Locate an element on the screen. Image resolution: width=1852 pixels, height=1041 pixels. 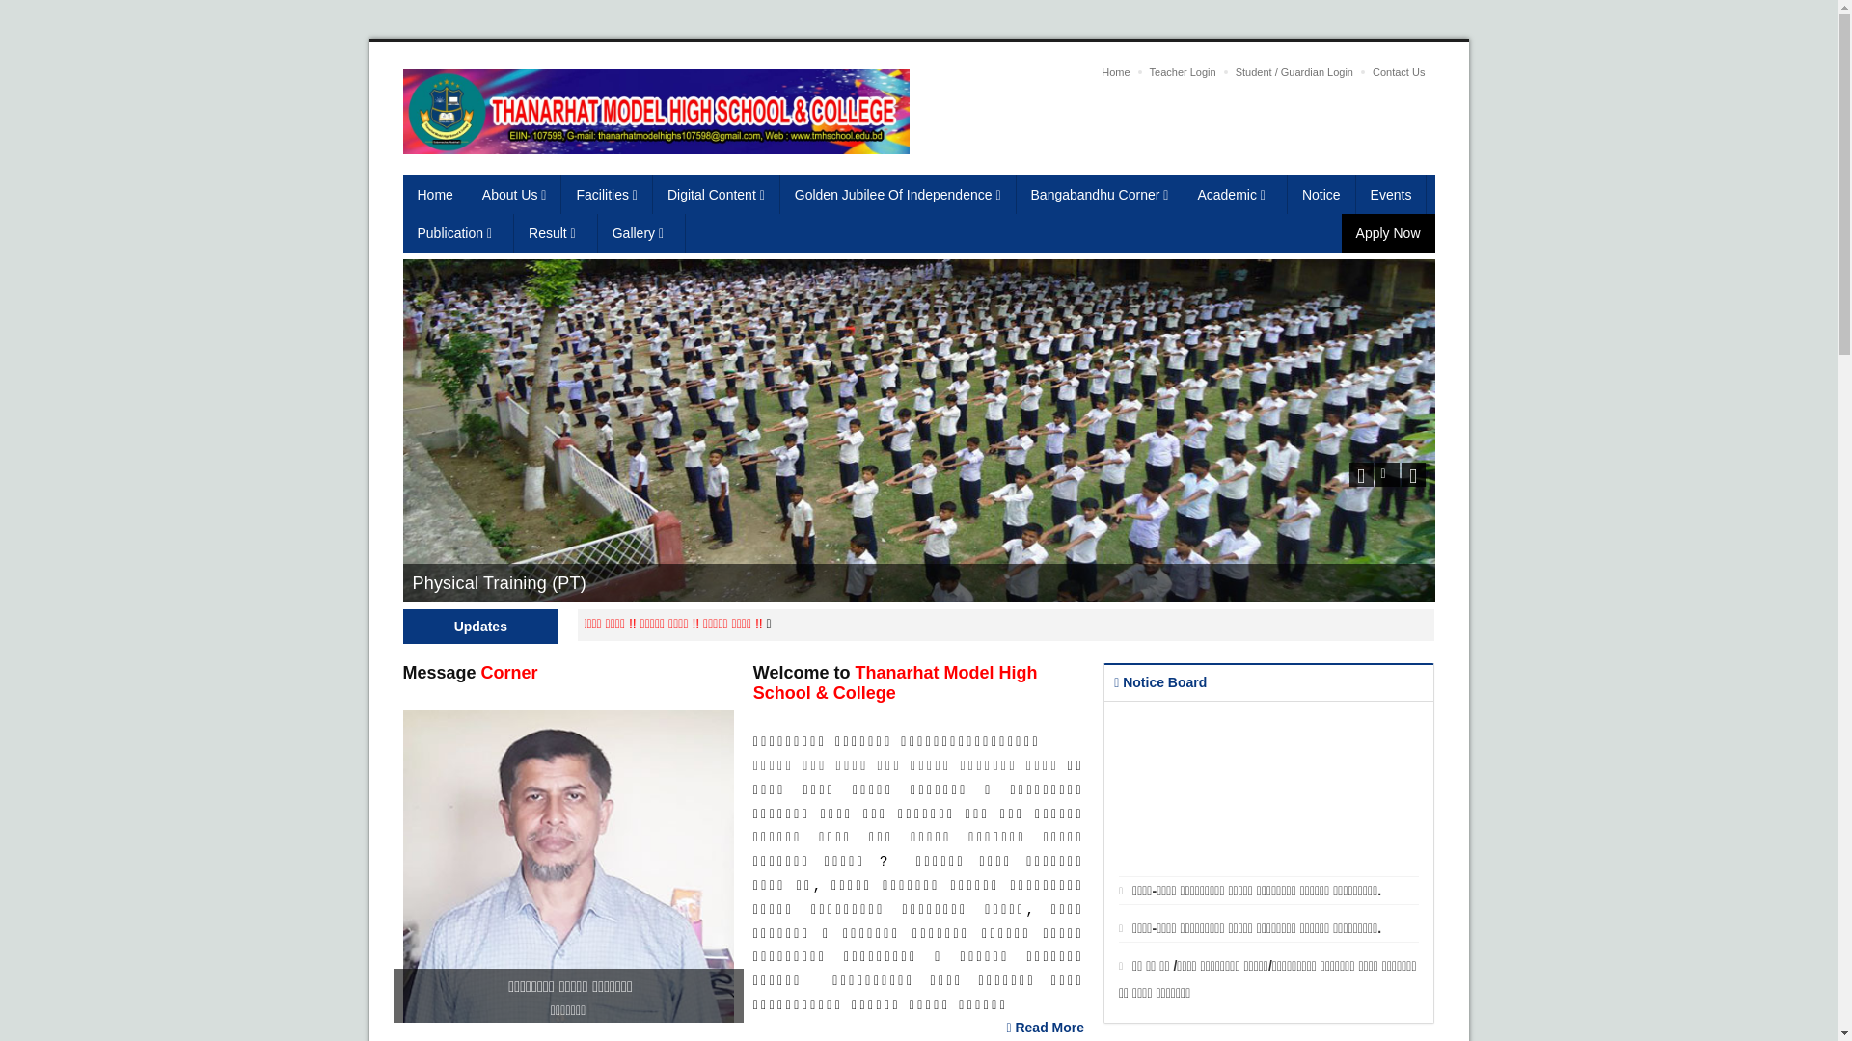
Gallery is located at coordinates (642, 233).